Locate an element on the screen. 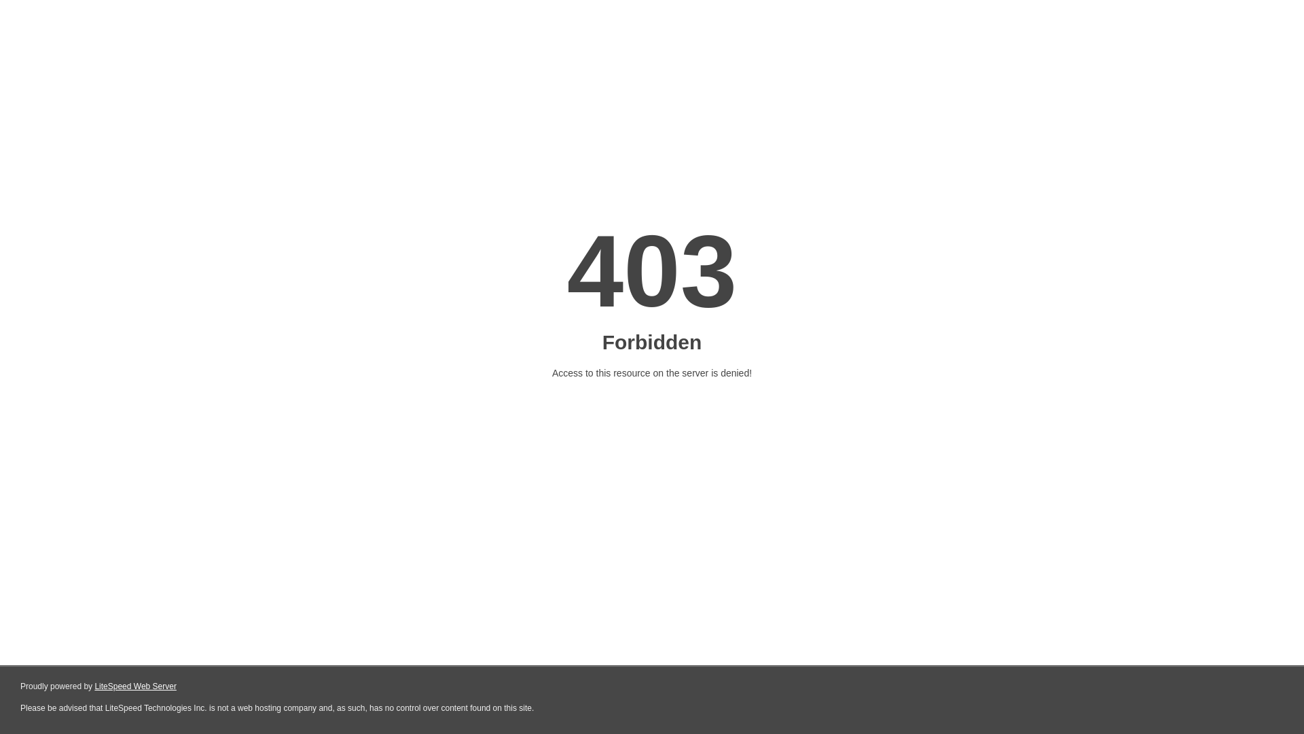 Image resolution: width=1304 pixels, height=734 pixels. LiteSpeed Web Server is located at coordinates (134, 686).